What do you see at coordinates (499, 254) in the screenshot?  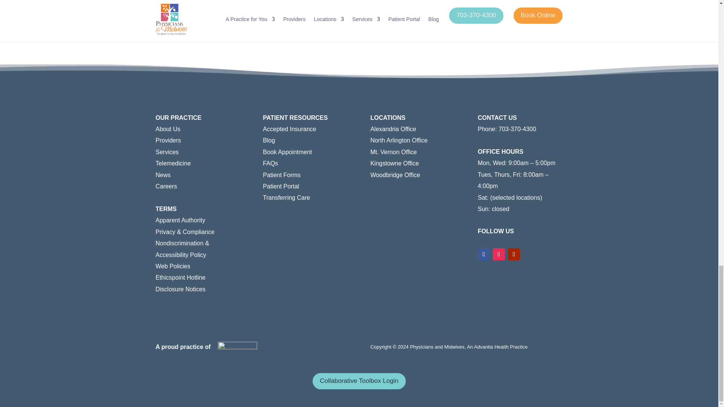 I see `Follow on Instagram` at bounding box center [499, 254].